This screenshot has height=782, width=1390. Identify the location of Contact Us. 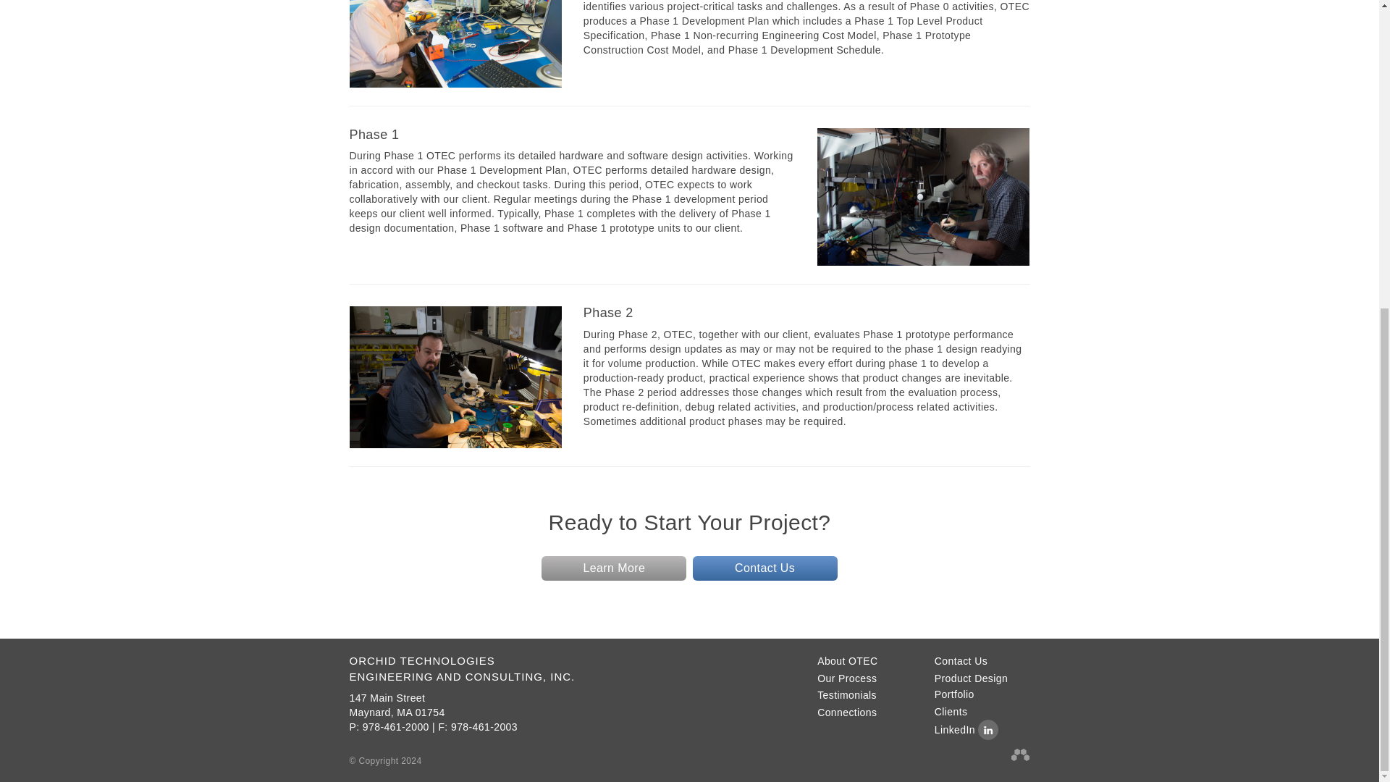
(397, 705).